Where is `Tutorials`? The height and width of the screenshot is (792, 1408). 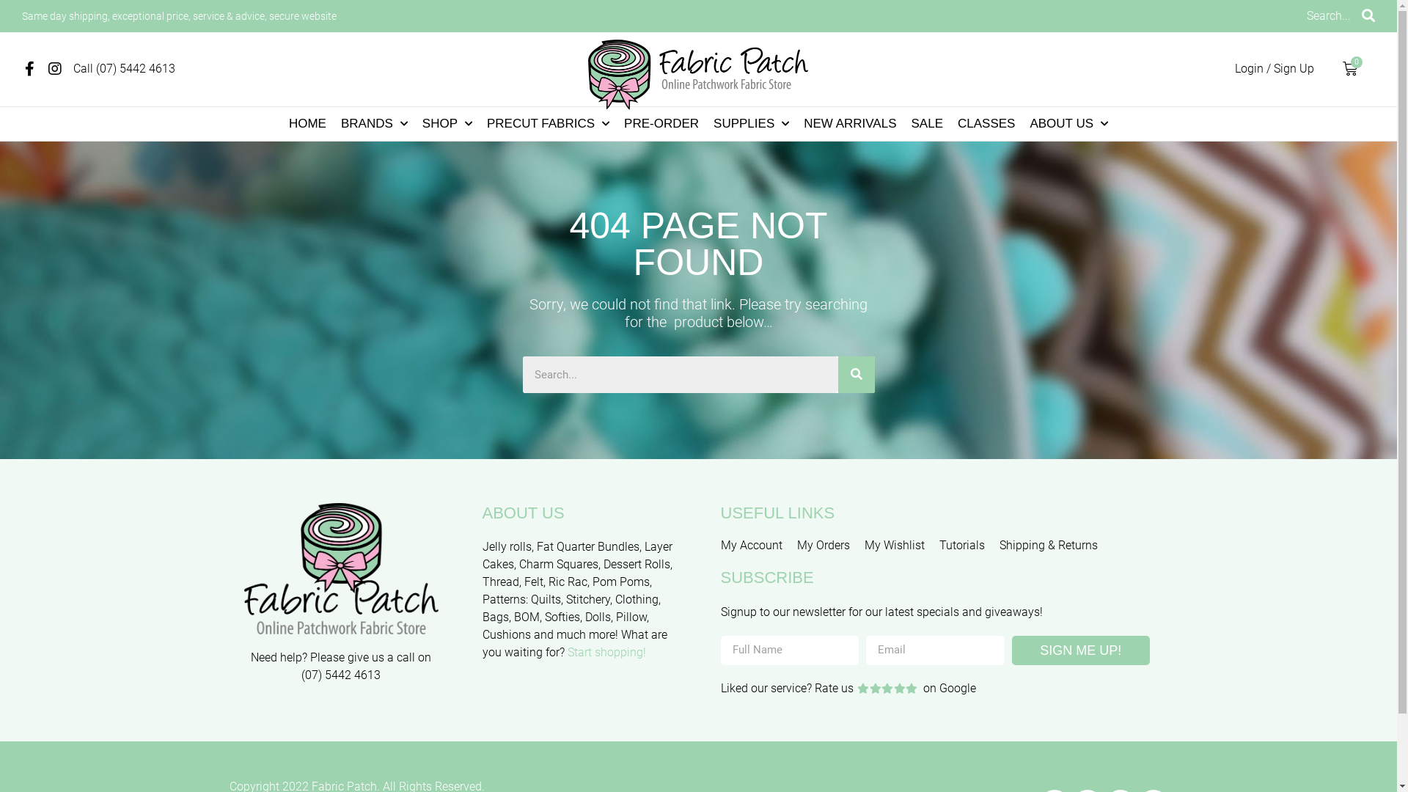 Tutorials is located at coordinates (961, 546).